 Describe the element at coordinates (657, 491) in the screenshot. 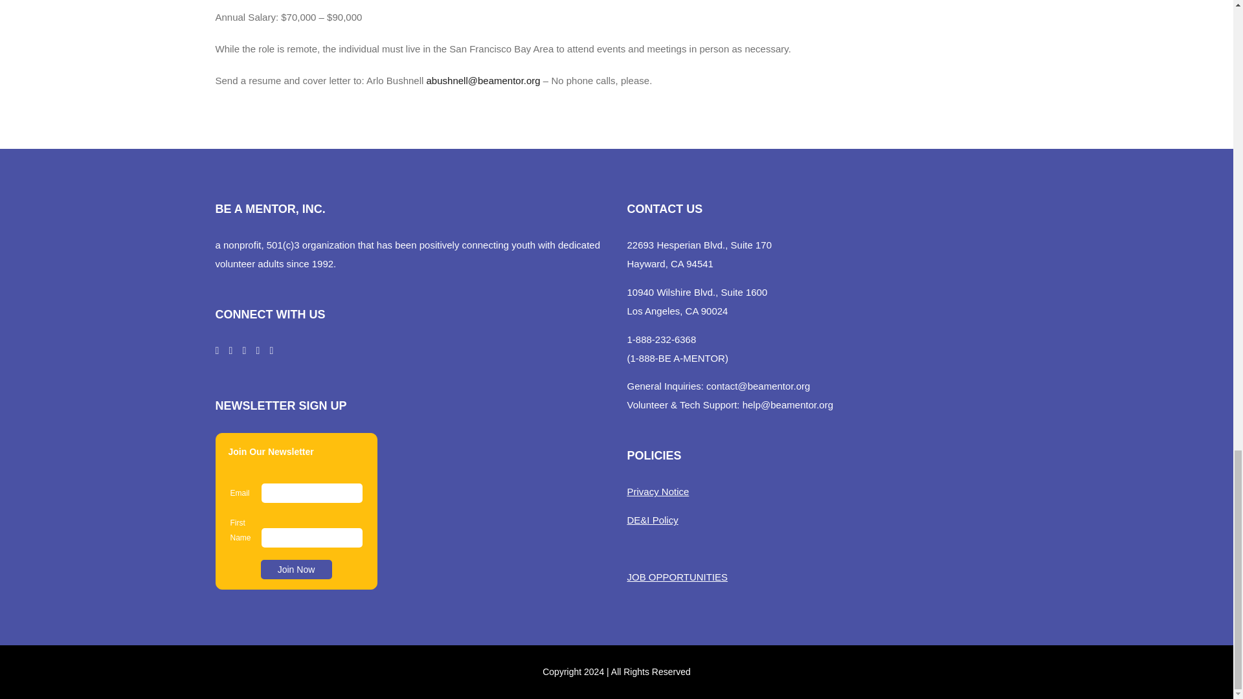

I see `Privacy Notice` at that location.